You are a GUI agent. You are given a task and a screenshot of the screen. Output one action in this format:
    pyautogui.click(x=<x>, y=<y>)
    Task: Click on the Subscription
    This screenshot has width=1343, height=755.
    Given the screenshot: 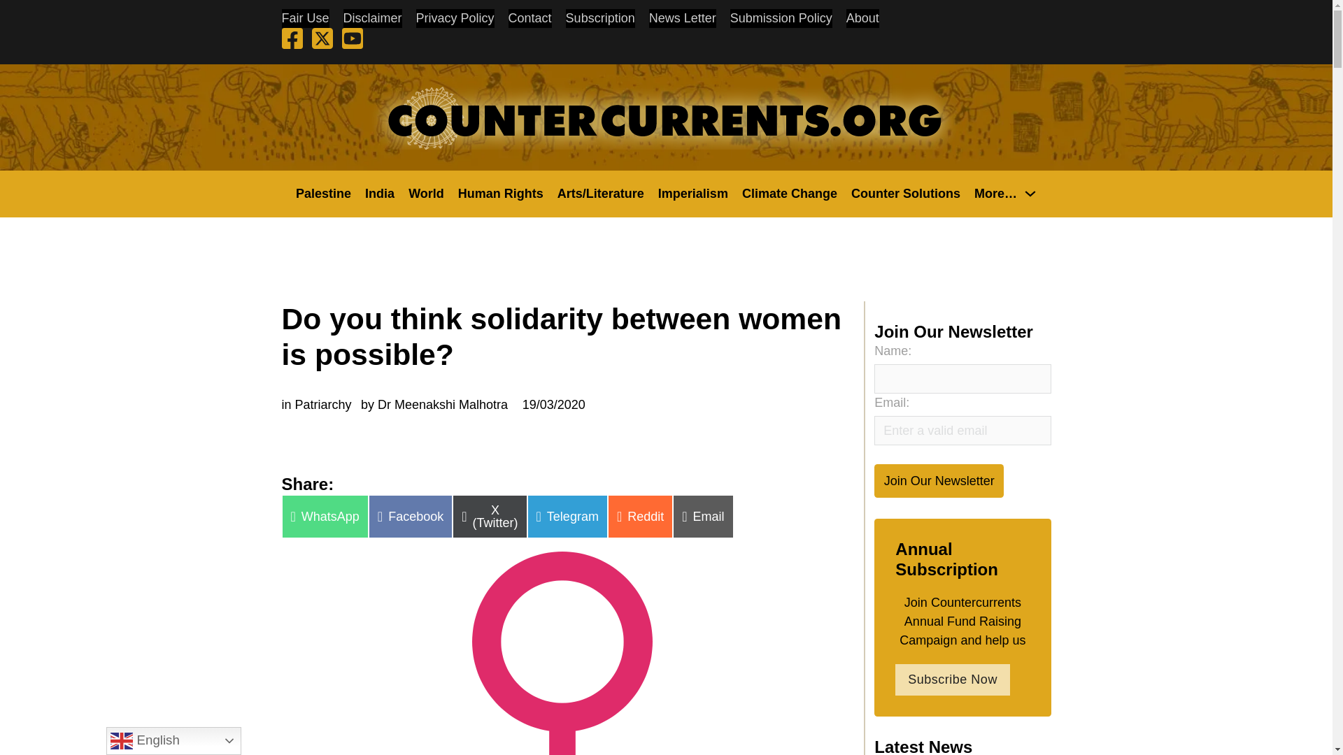 What is the action you would take?
    pyautogui.click(x=600, y=18)
    